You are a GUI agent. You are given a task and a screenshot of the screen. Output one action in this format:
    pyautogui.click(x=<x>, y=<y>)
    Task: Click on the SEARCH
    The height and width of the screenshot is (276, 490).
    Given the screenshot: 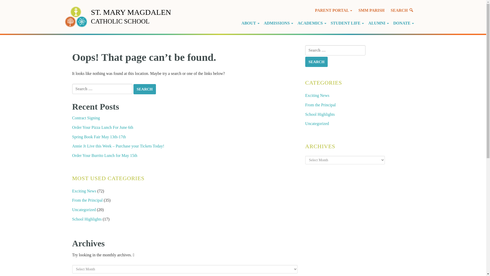 What is the action you would take?
    pyautogui.click(x=402, y=10)
    